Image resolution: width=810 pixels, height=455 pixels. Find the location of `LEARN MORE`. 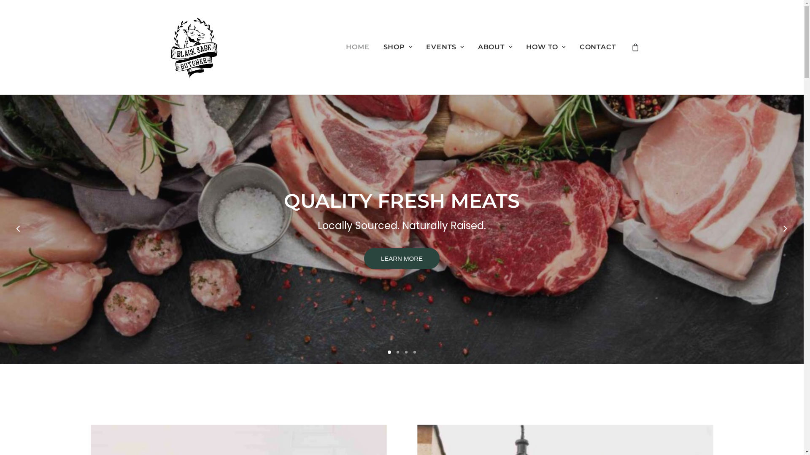

LEARN MORE is located at coordinates (412, 259).